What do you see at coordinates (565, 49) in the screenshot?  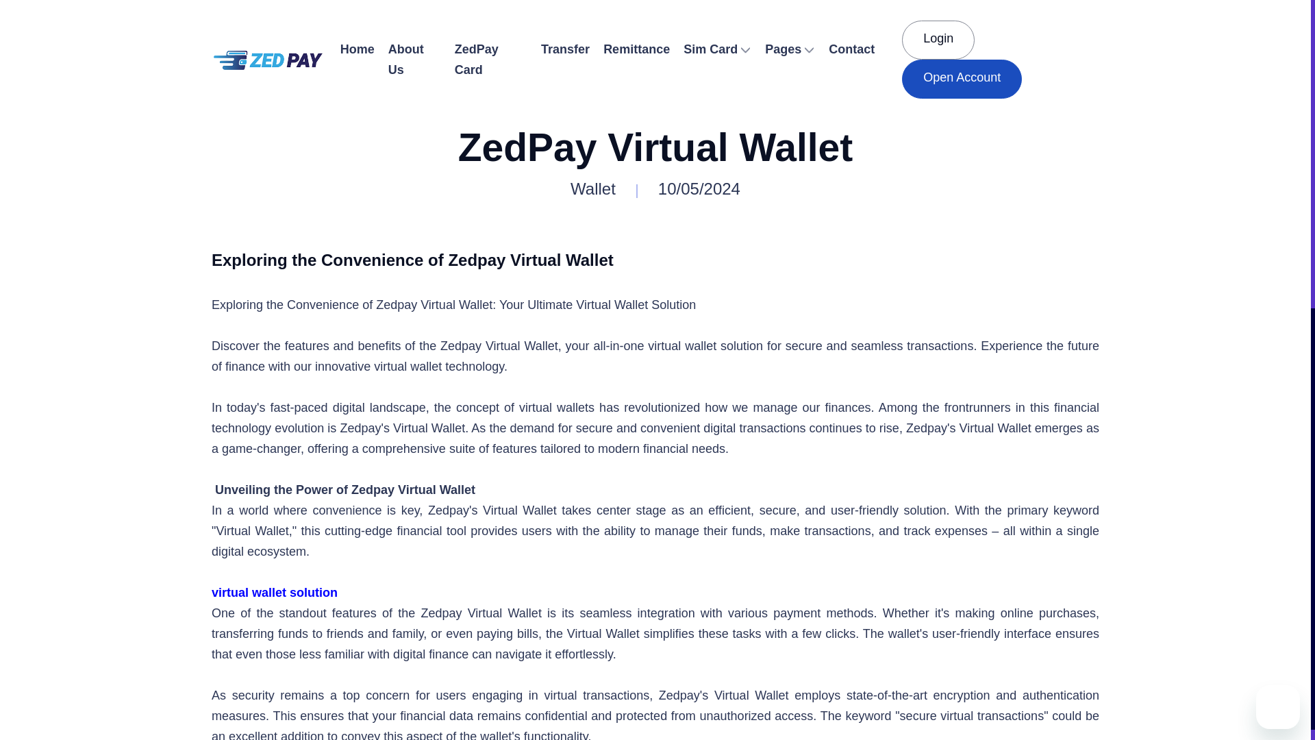 I see `Transfer` at bounding box center [565, 49].